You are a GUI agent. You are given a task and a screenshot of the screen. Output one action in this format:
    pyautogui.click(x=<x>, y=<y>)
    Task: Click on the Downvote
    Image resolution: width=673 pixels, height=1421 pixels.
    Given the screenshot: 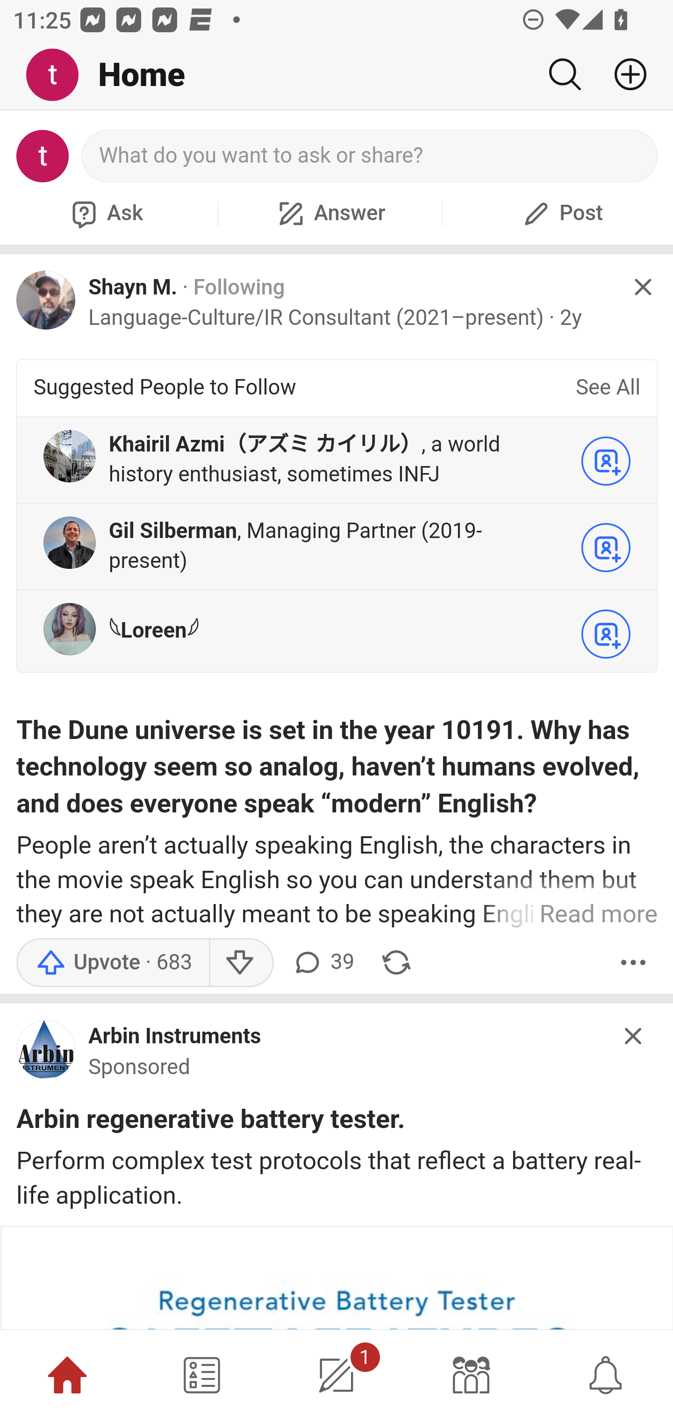 What is the action you would take?
    pyautogui.click(x=241, y=962)
    